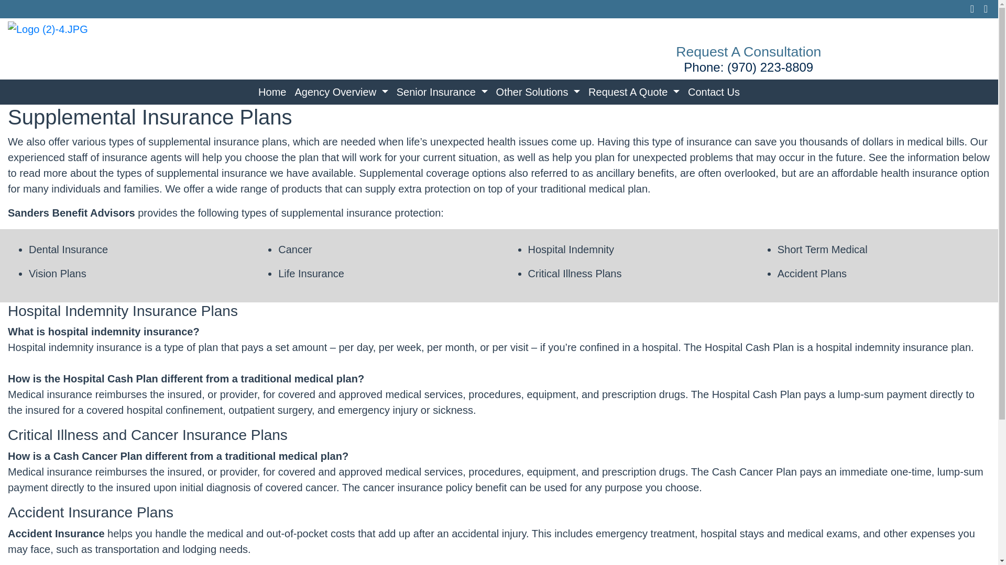 This screenshot has width=1006, height=565. I want to click on Senior Insurance, so click(442, 92).